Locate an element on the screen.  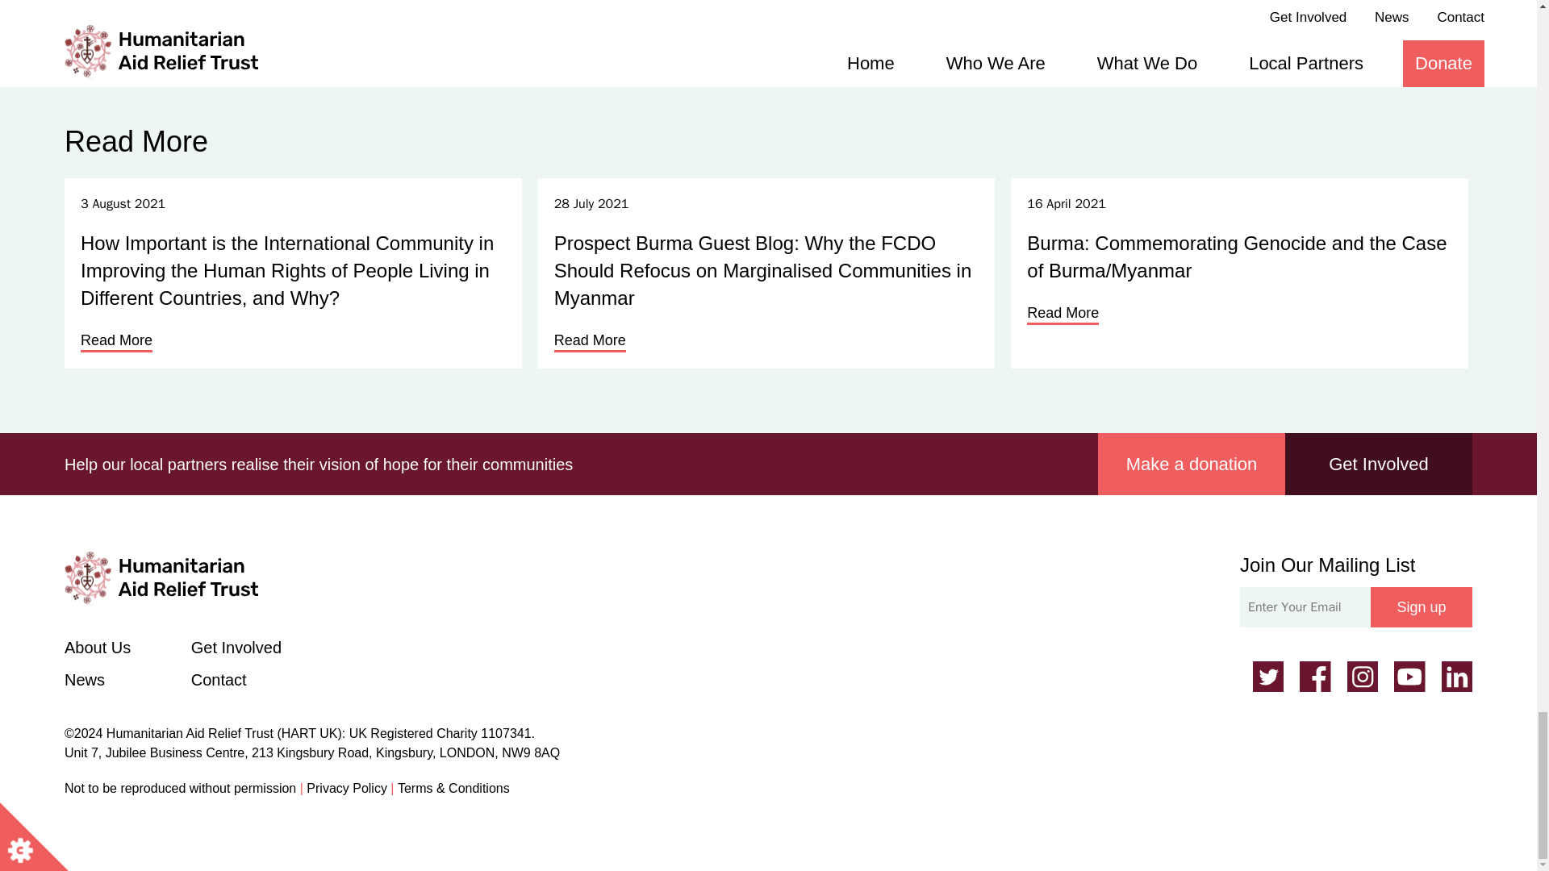
Facebook Logo is located at coordinates (1315, 676).